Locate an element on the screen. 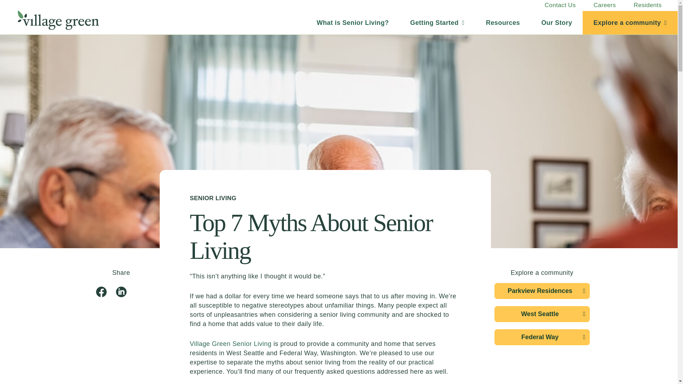 The width and height of the screenshot is (683, 384). Village Green Senior Living Information is located at coordinates (438, 23).